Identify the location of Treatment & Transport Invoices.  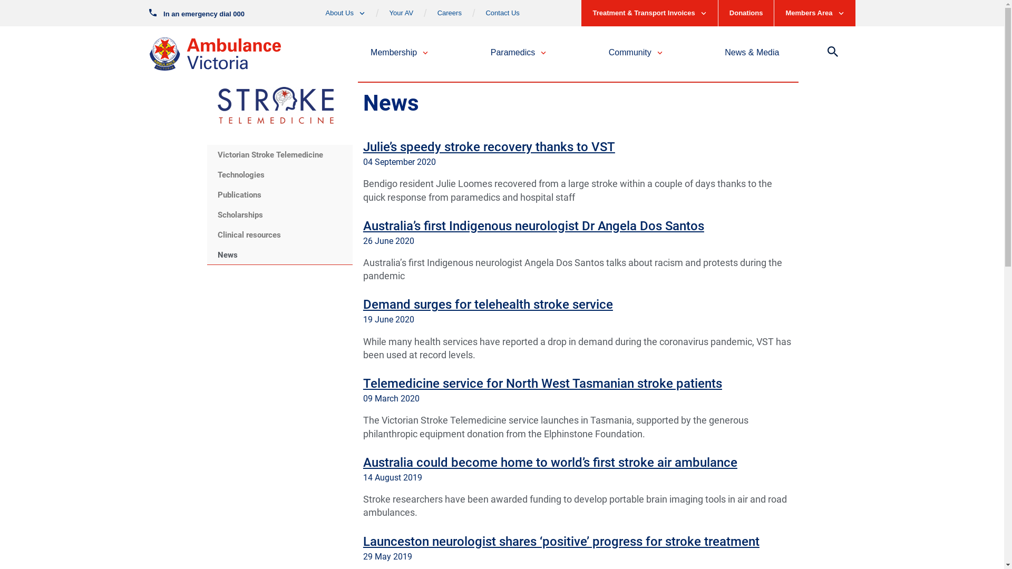
(649, 13).